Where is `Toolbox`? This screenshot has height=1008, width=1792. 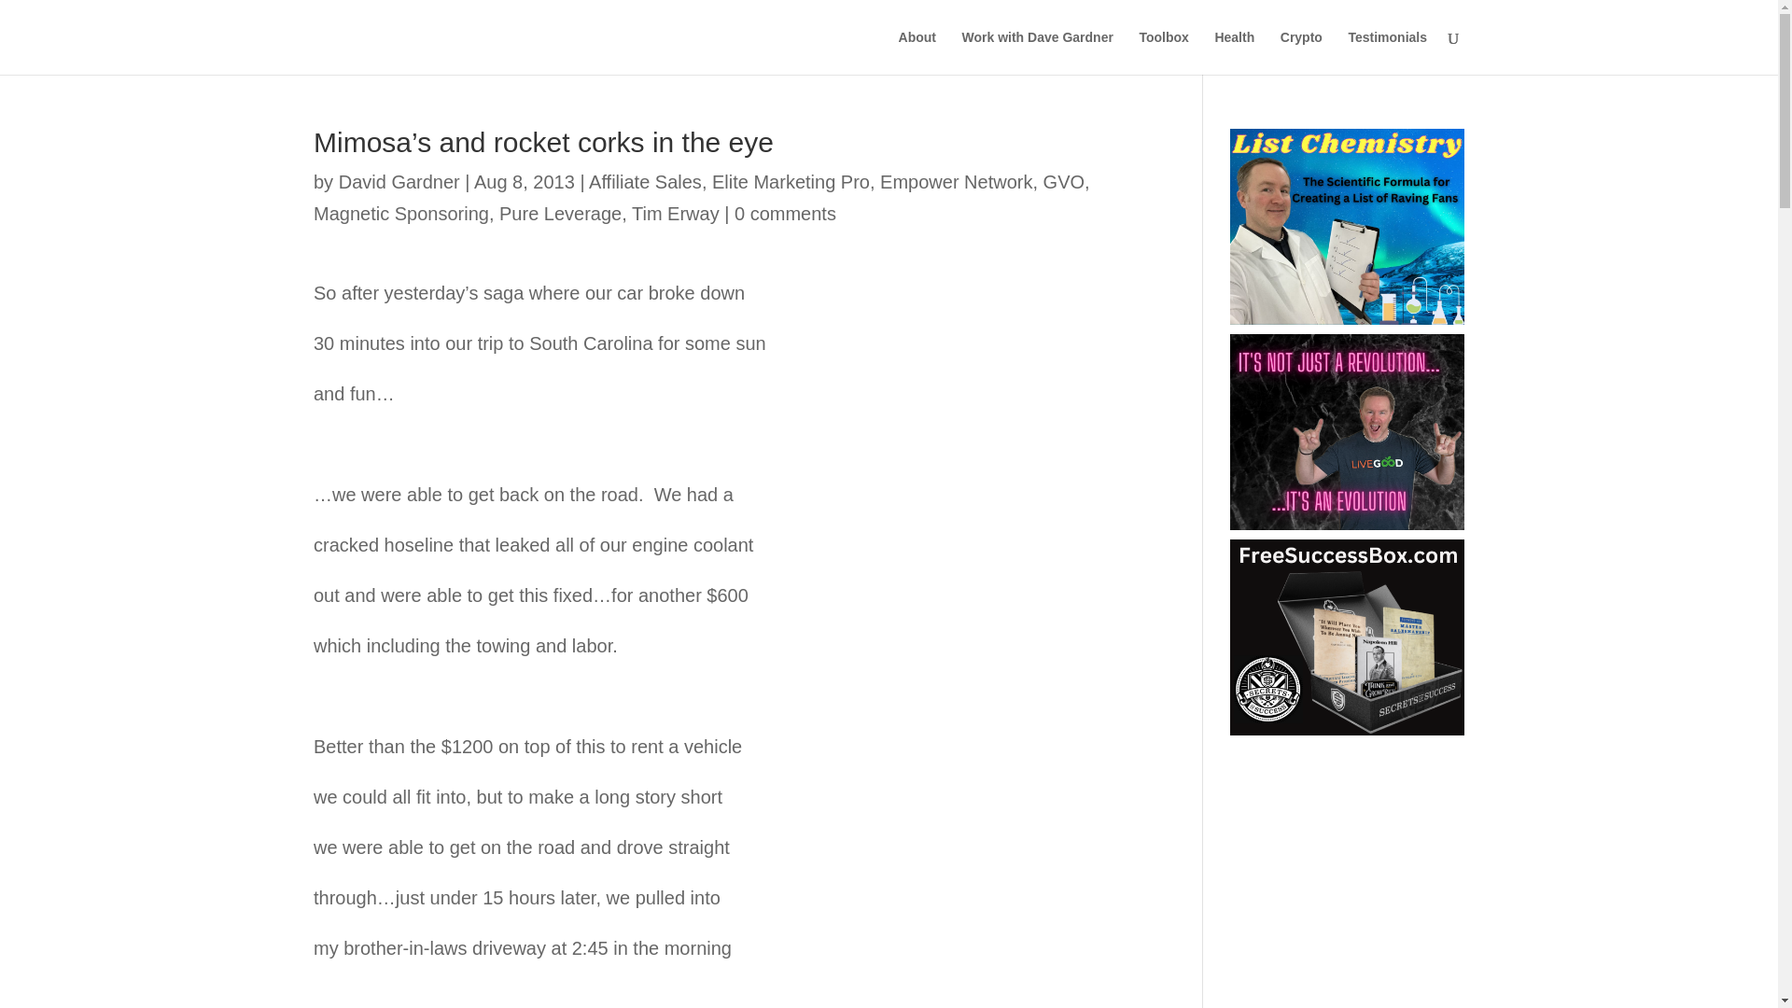 Toolbox is located at coordinates (1163, 52).